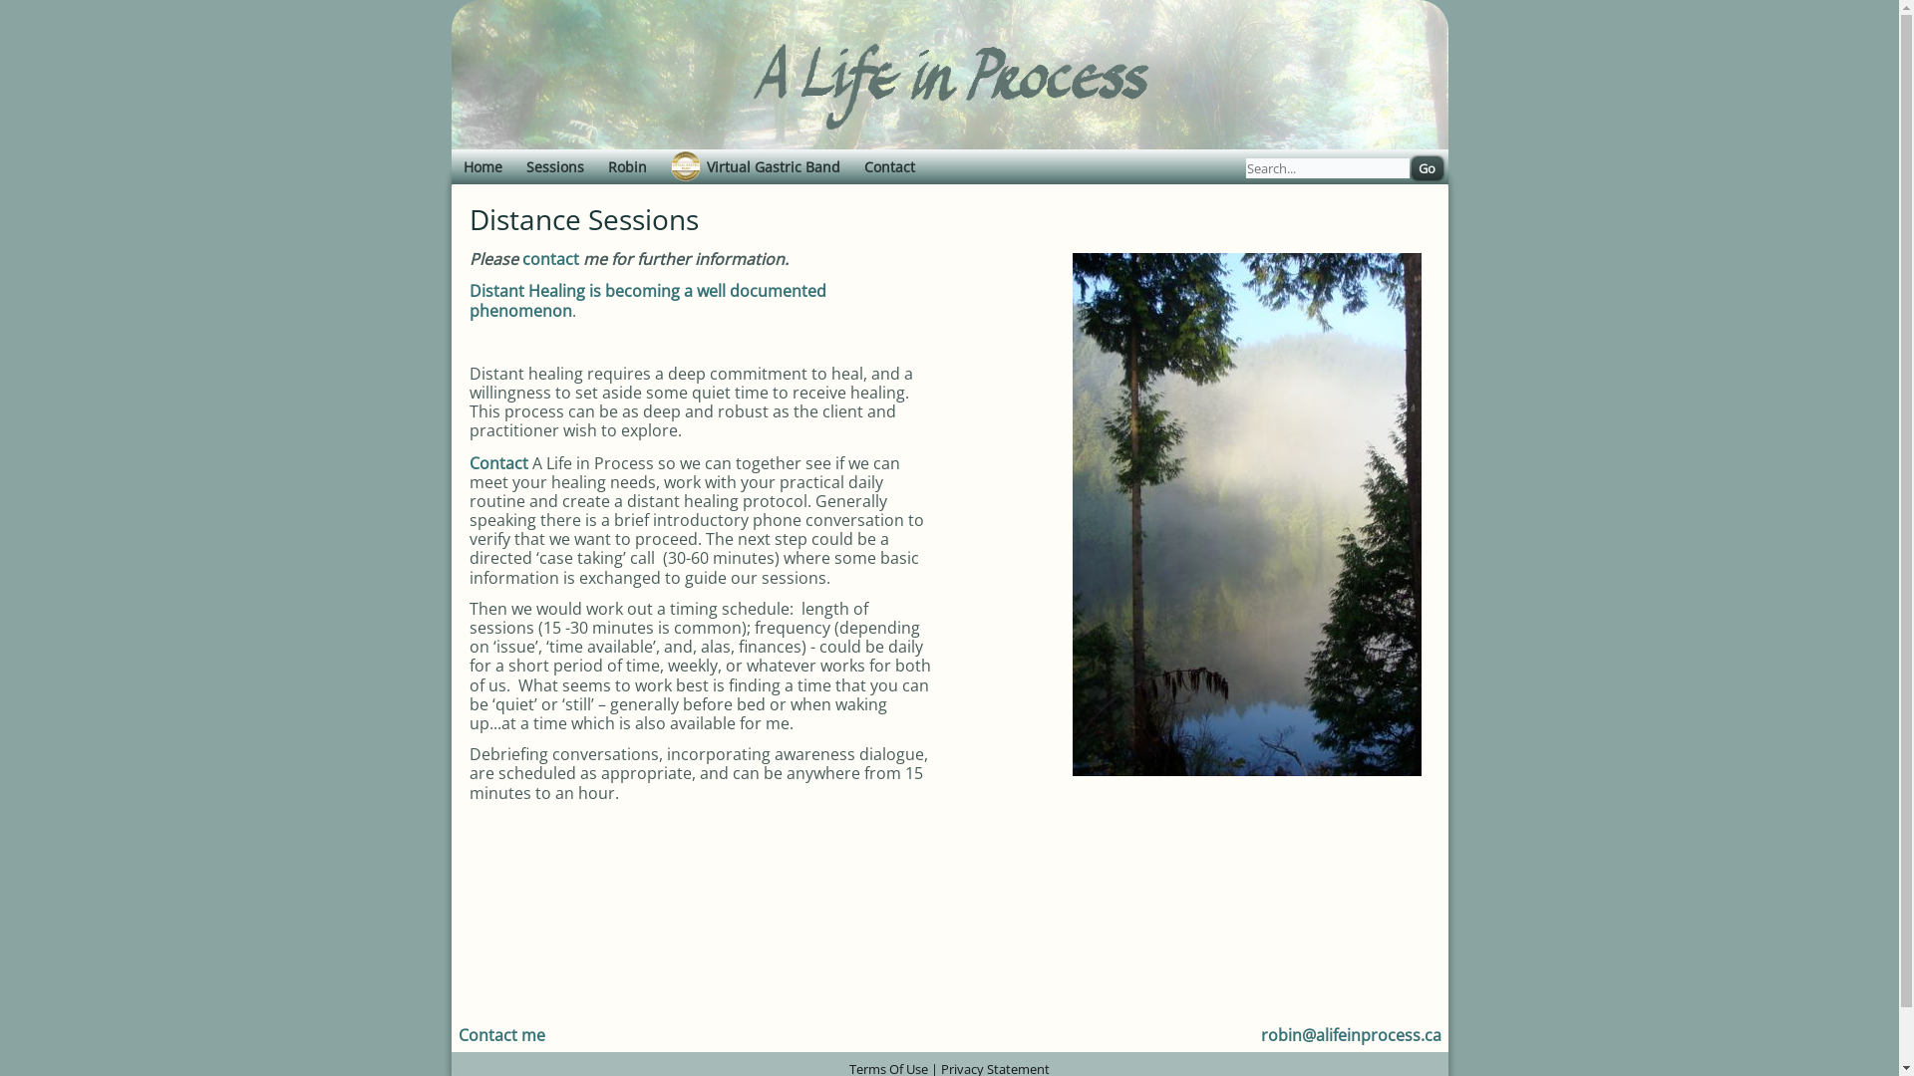 This screenshot has width=1914, height=1076. What do you see at coordinates (628, 167) in the screenshot?
I see `Robin` at bounding box center [628, 167].